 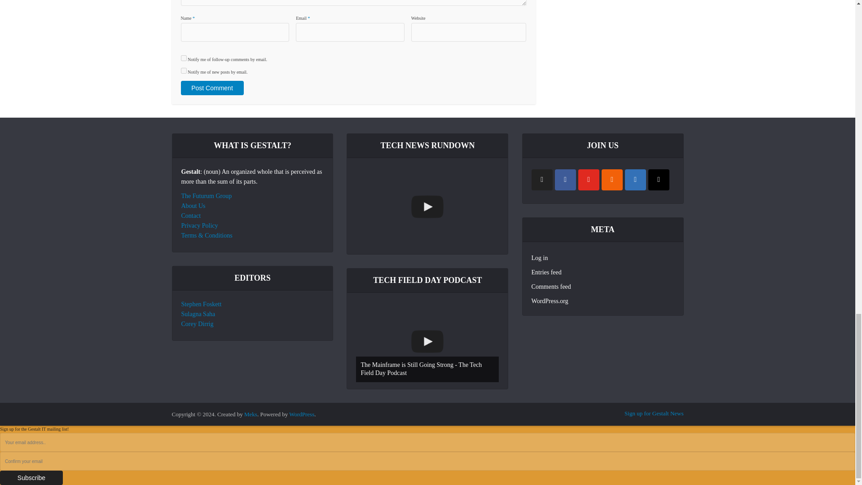 What do you see at coordinates (565, 180) in the screenshot?
I see `Facebook` at bounding box center [565, 180].